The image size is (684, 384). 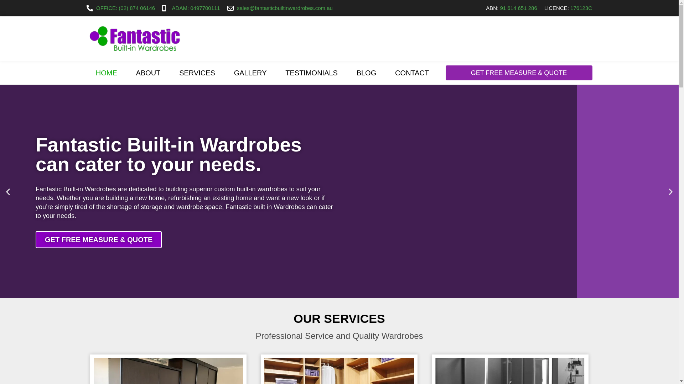 I want to click on GET FREE MEASURE & QUOTE, so click(x=519, y=73).